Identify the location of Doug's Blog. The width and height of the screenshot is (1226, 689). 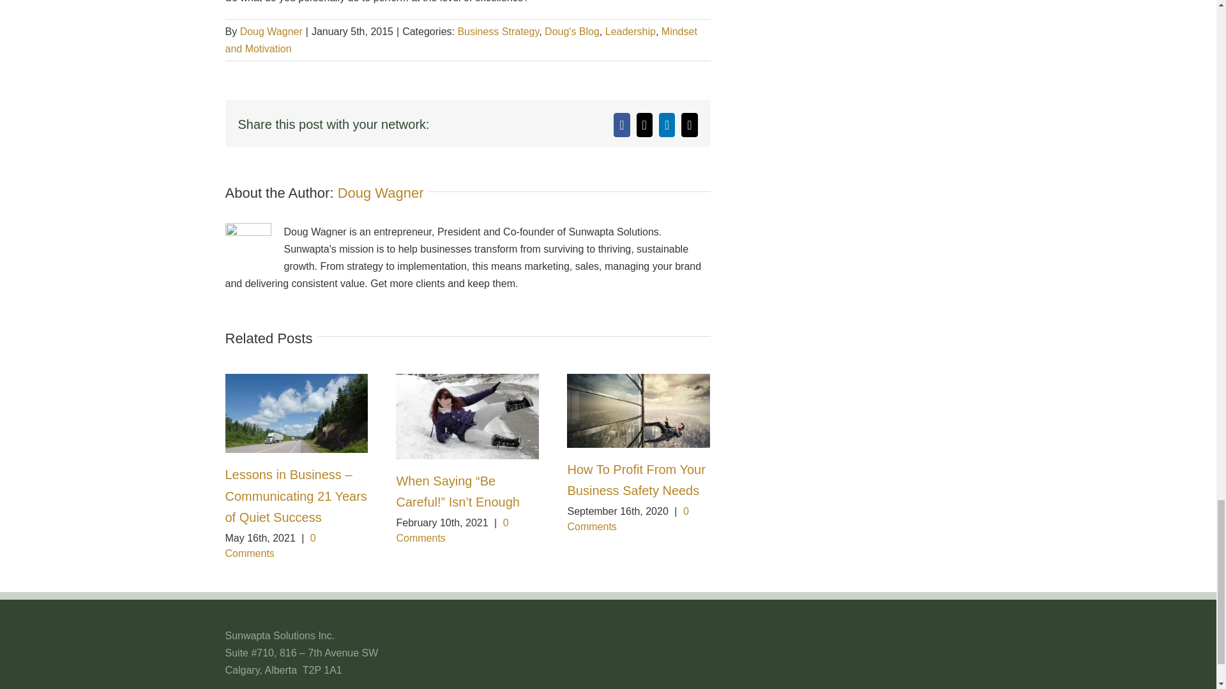
(571, 32).